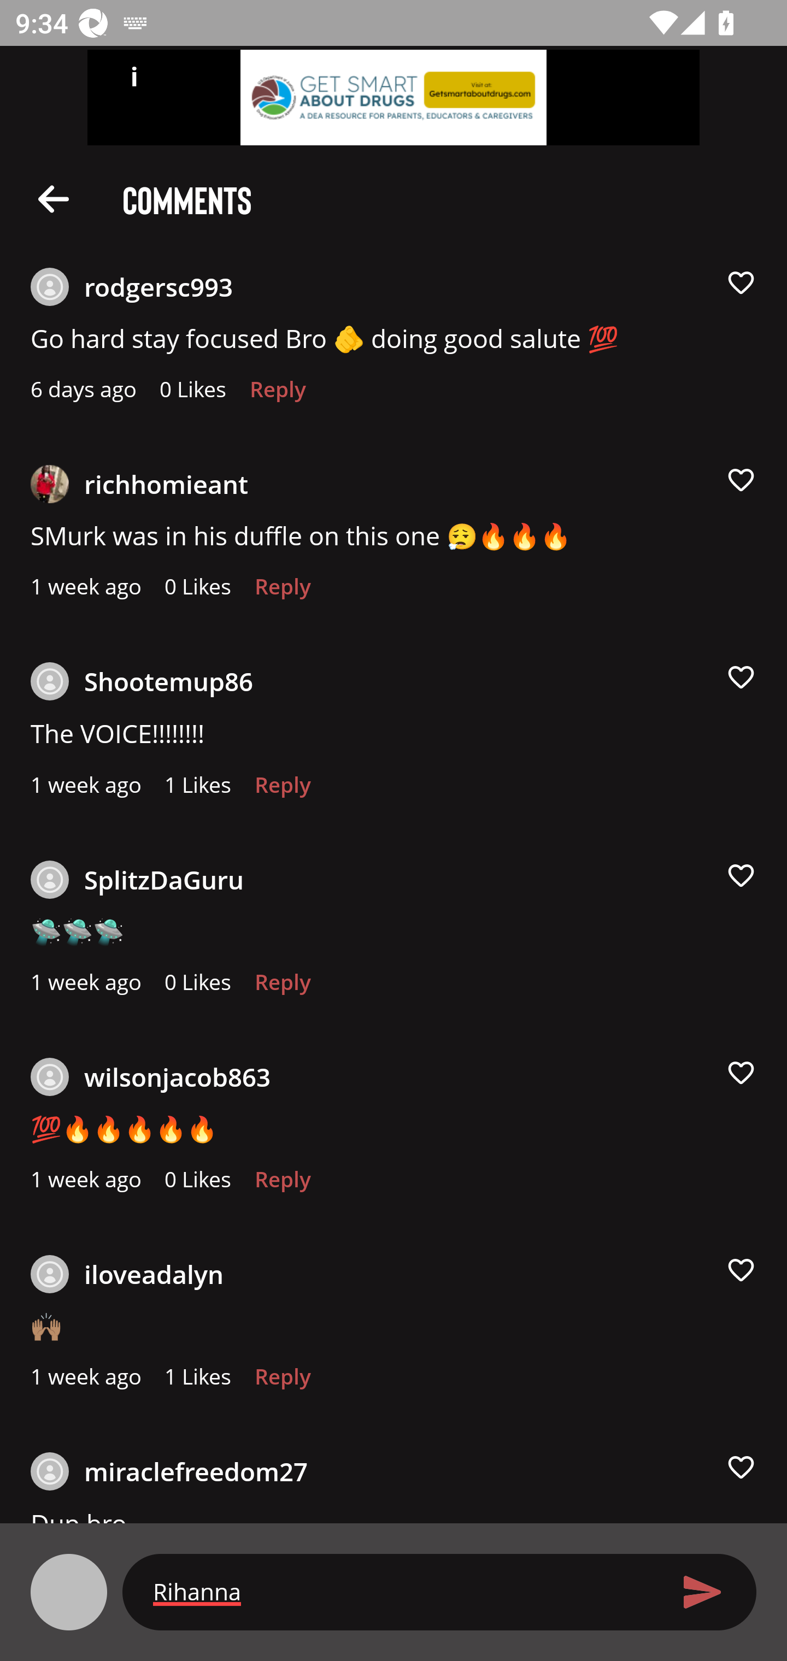  What do you see at coordinates (282, 1184) in the screenshot?
I see `Reply` at bounding box center [282, 1184].